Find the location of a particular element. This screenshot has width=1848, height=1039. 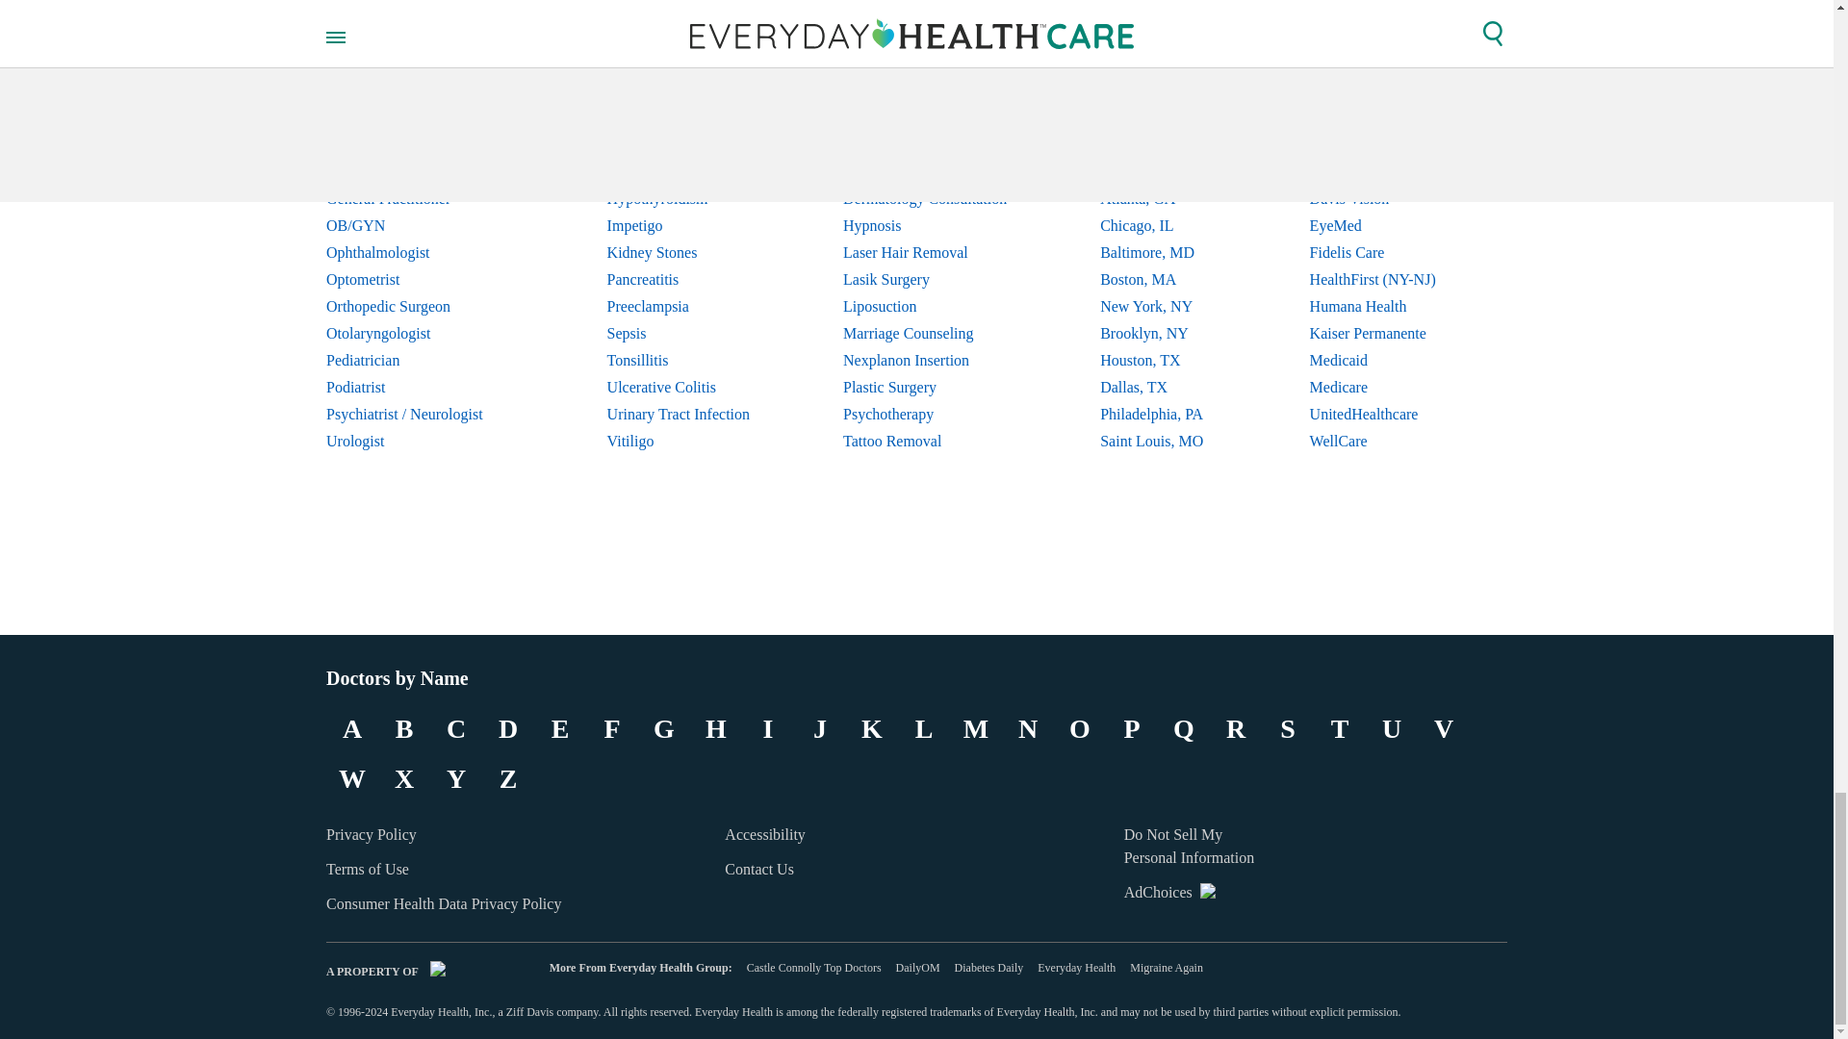

Dermatologist is located at coordinates (420, 118).